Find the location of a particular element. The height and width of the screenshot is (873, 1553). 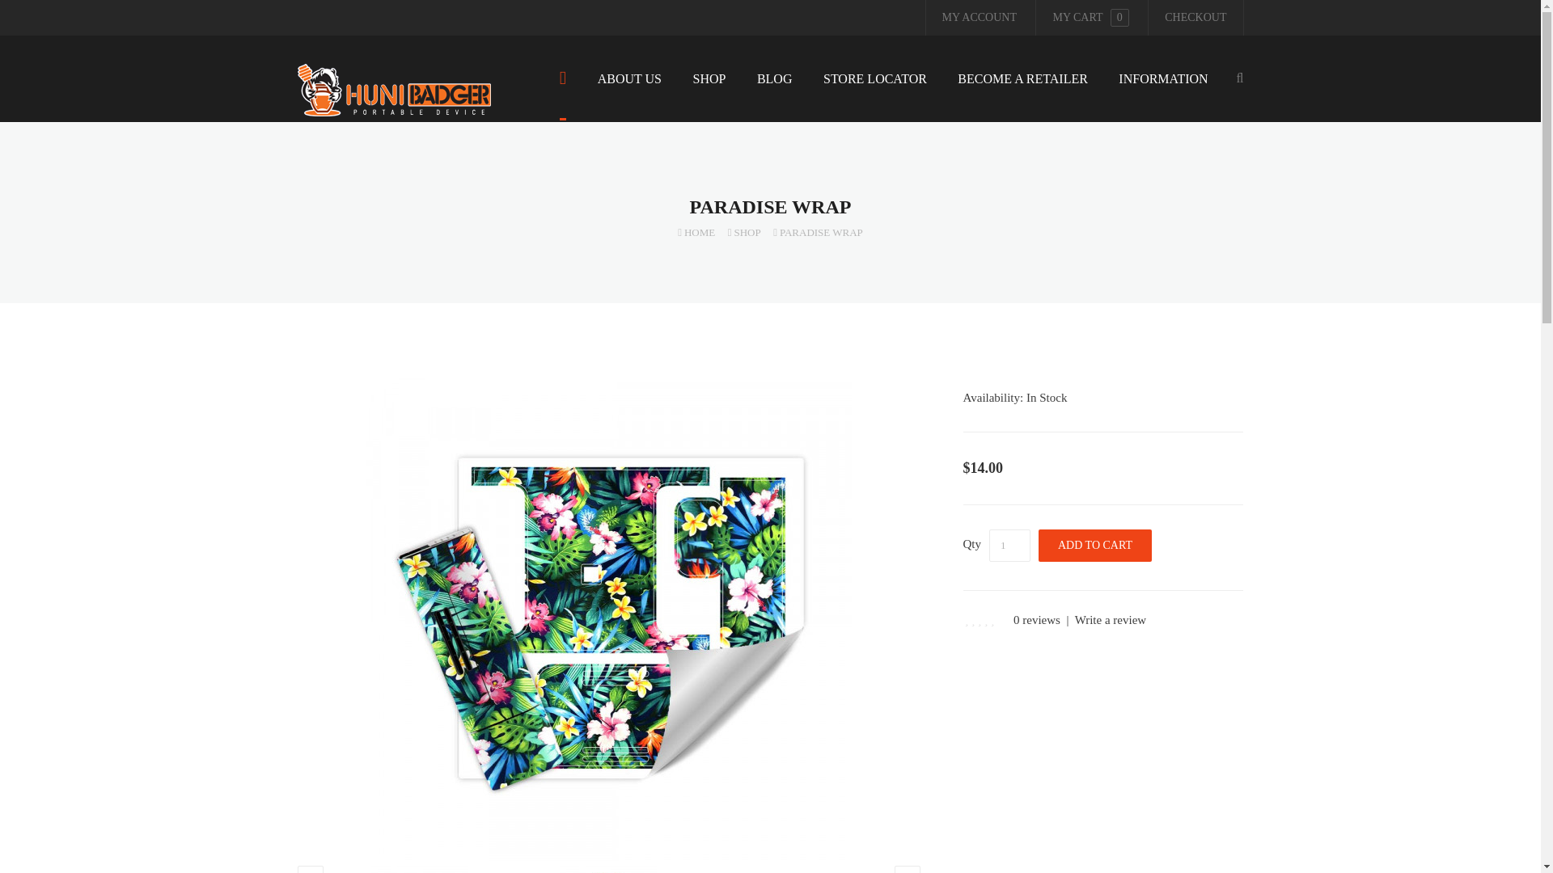

Write a review is located at coordinates (1111, 620).